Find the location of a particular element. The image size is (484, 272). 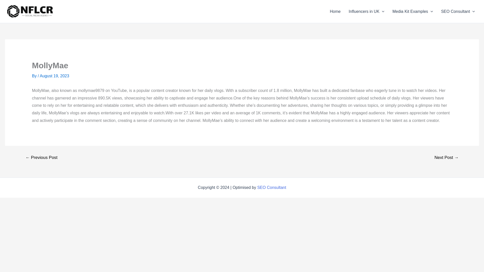

Influencers in UK is located at coordinates (366, 12).